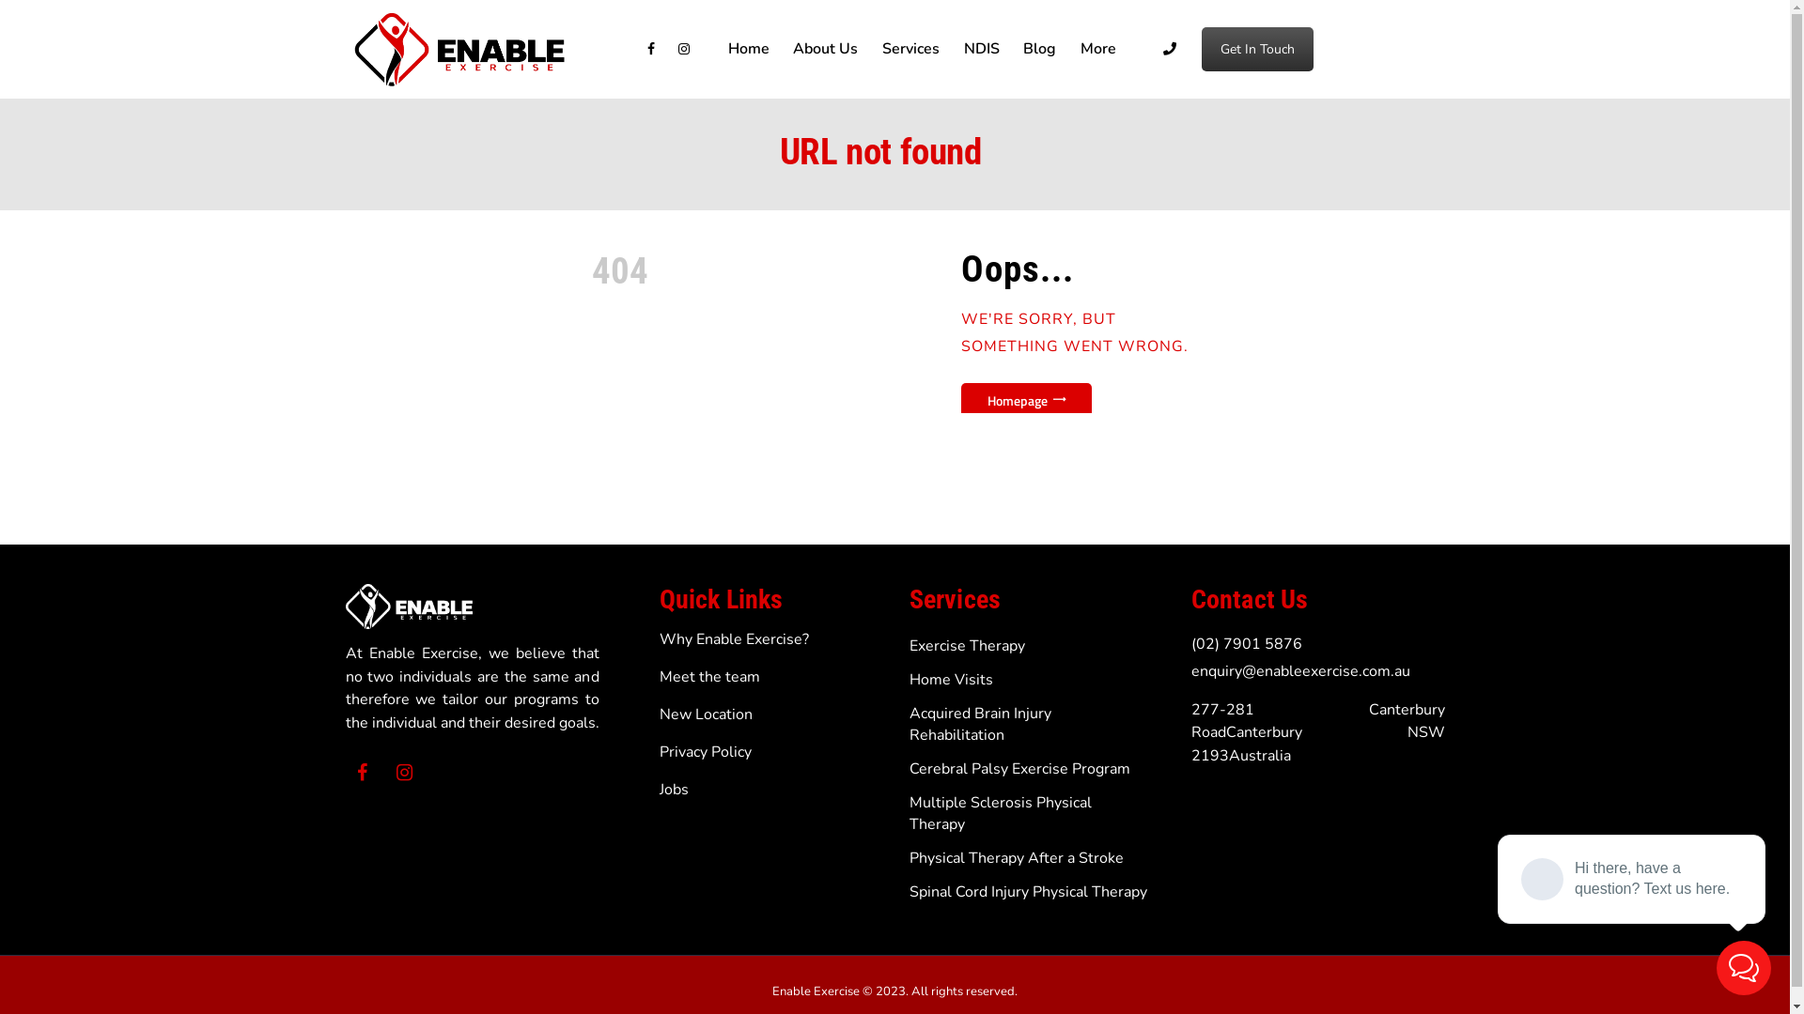 The height and width of the screenshot is (1014, 1804). I want to click on About Us, so click(827, 49).